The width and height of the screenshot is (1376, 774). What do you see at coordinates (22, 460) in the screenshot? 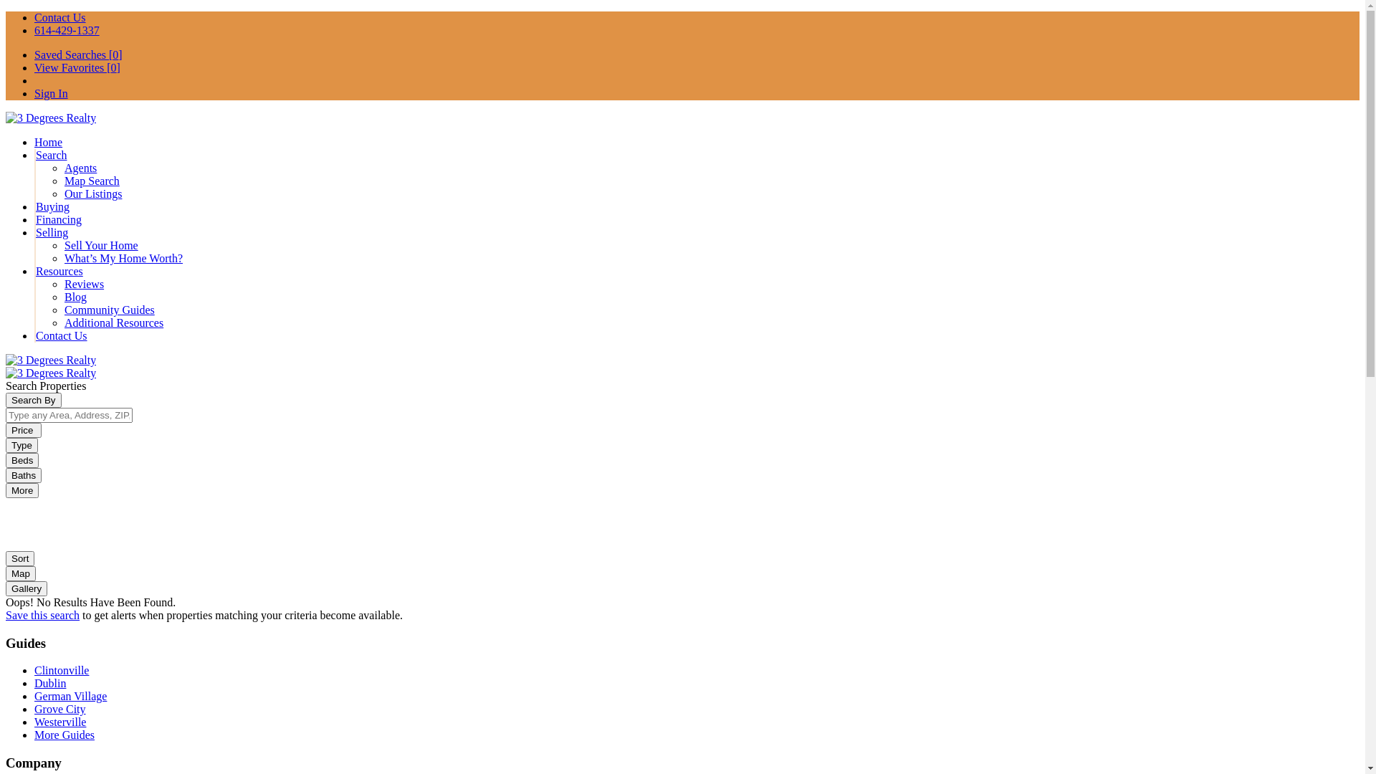
I see `Beds` at bounding box center [22, 460].